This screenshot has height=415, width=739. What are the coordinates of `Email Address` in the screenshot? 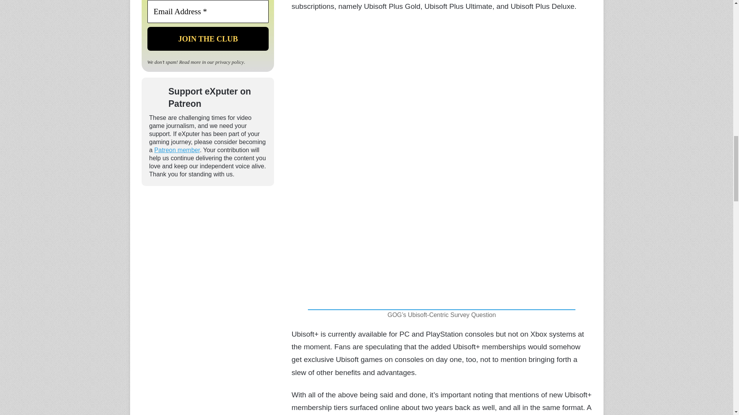 It's located at (207, 12).